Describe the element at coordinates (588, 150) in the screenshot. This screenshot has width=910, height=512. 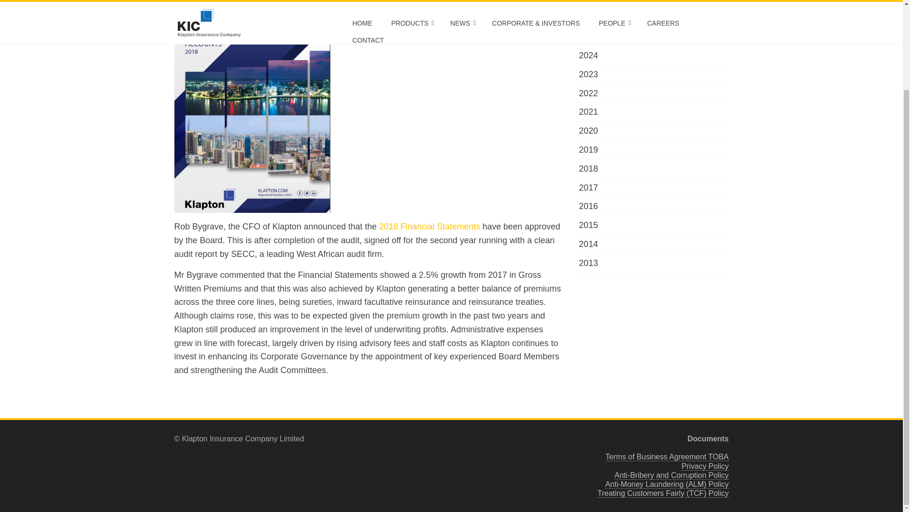
I see `2019` at that location.